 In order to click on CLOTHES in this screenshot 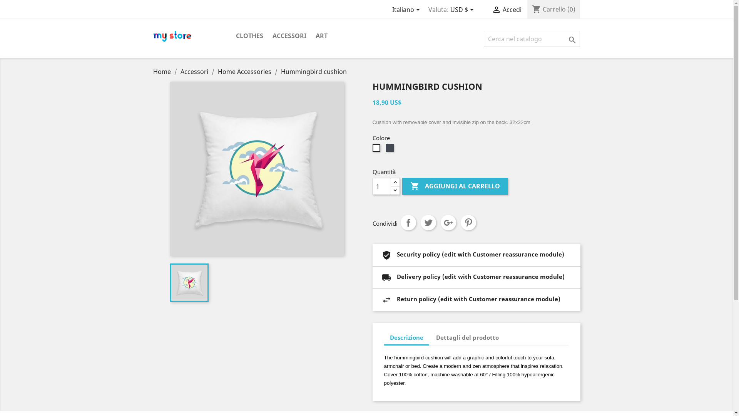, I will do `click(249, 36)`.